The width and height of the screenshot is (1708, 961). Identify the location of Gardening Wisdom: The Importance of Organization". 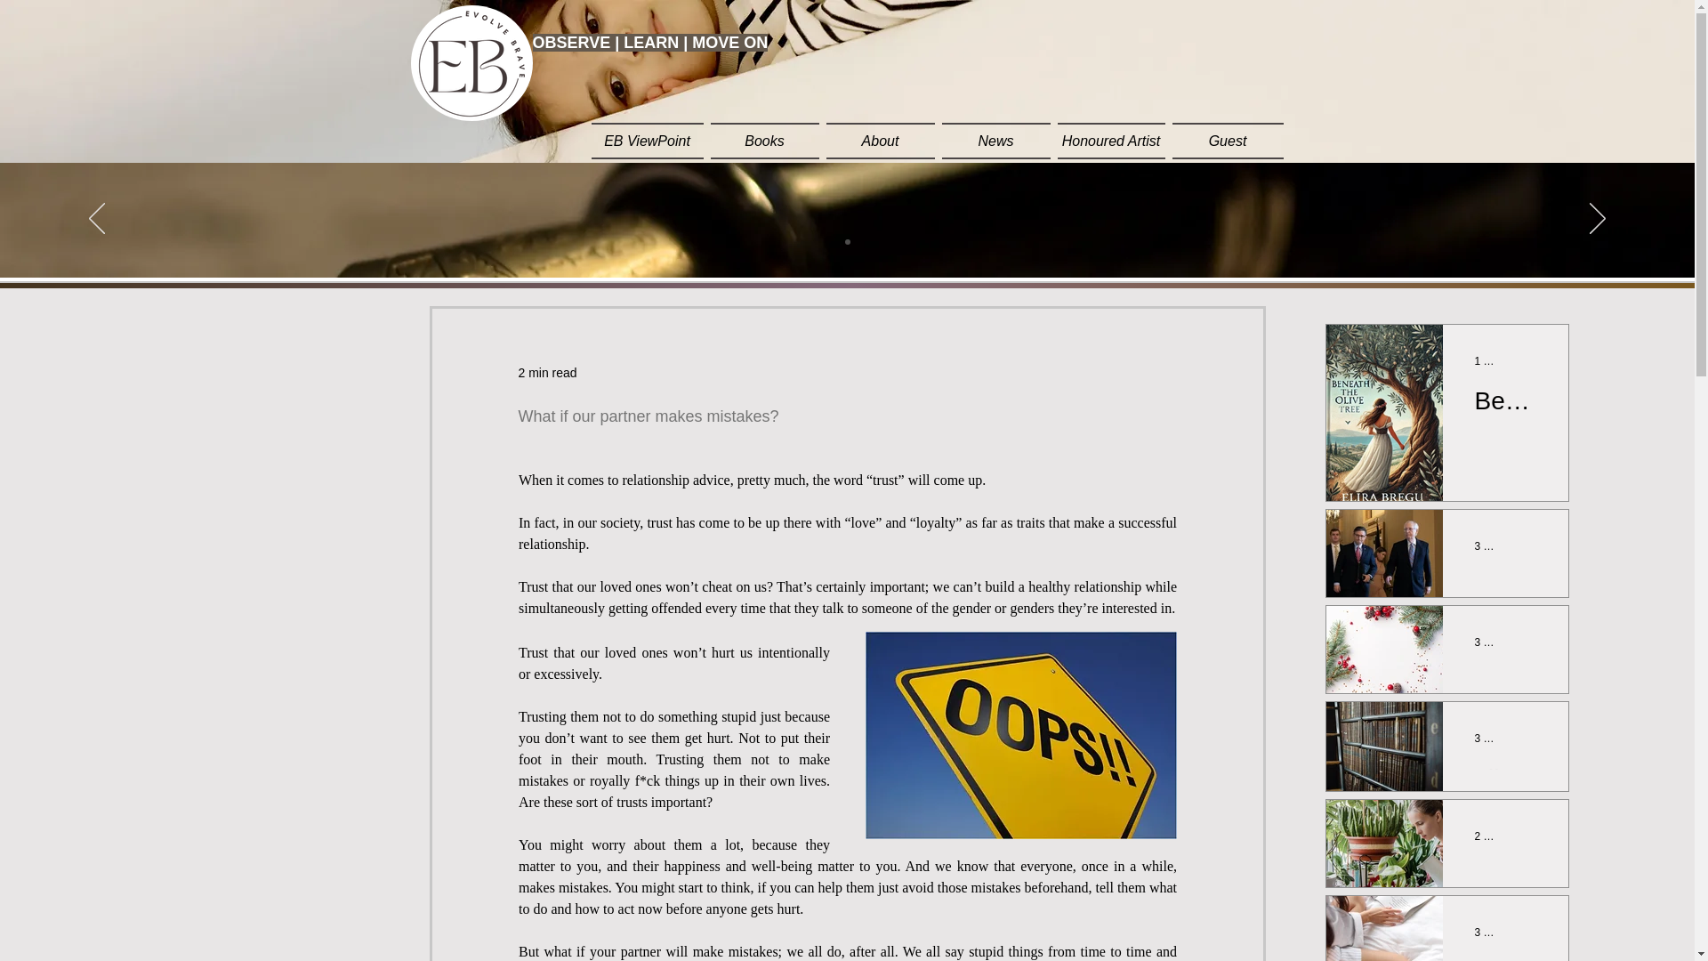
(1505, 881).